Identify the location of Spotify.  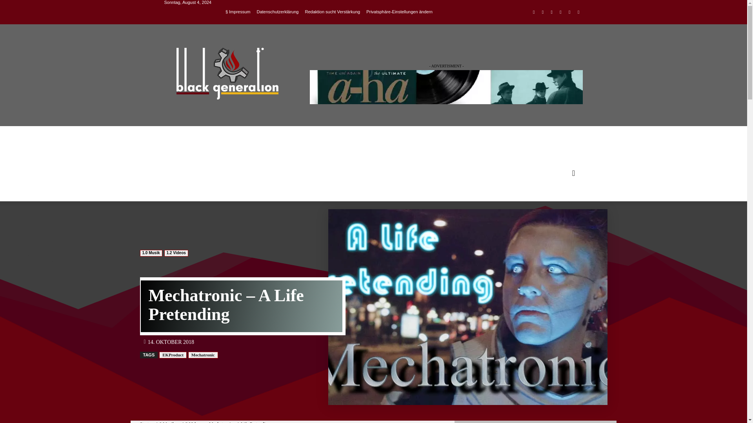
(561, 13).